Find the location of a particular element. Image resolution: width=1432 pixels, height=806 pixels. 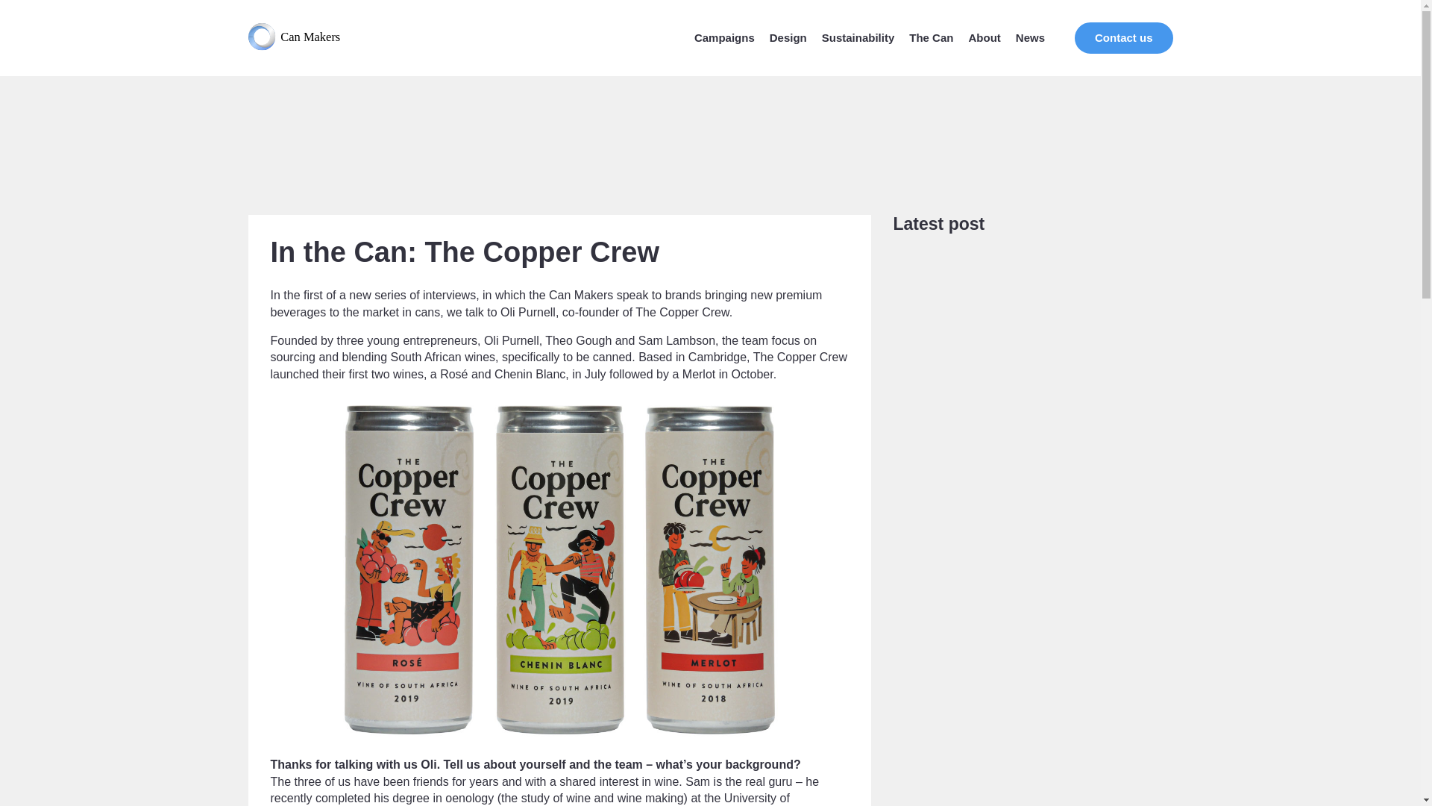

About is located at coordinates (983, 37).